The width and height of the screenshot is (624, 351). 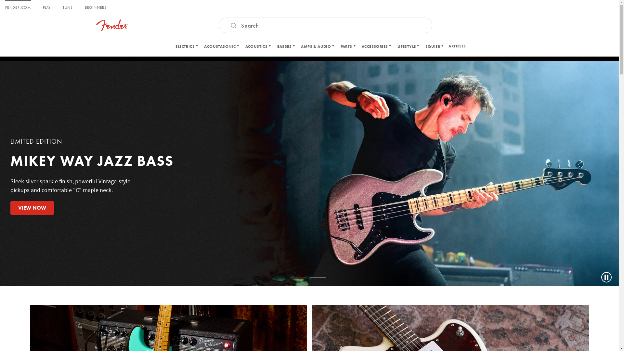 I want to click on VIEW NOW, so click(x=32, y=208).